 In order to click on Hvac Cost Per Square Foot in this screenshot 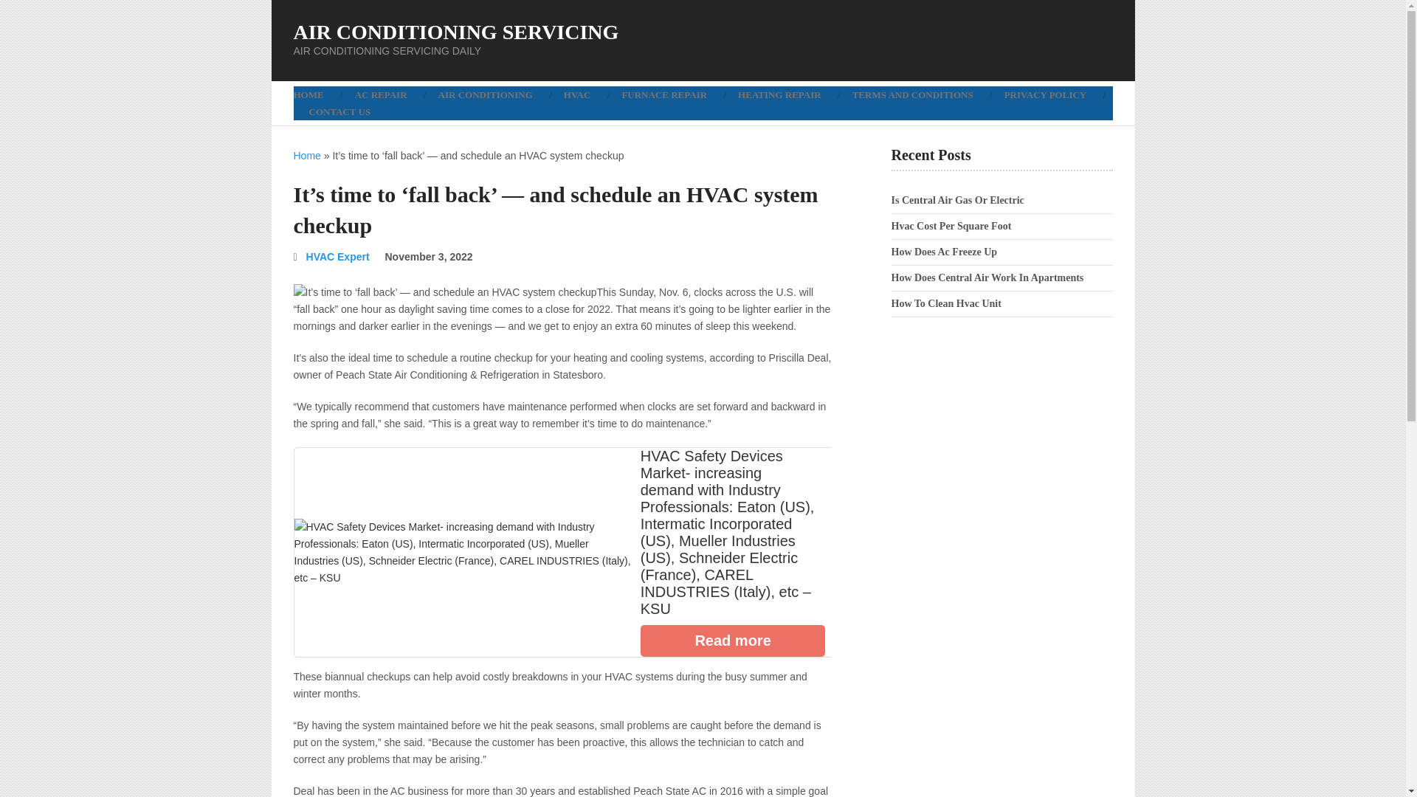, I will do `click(951, 226)`.